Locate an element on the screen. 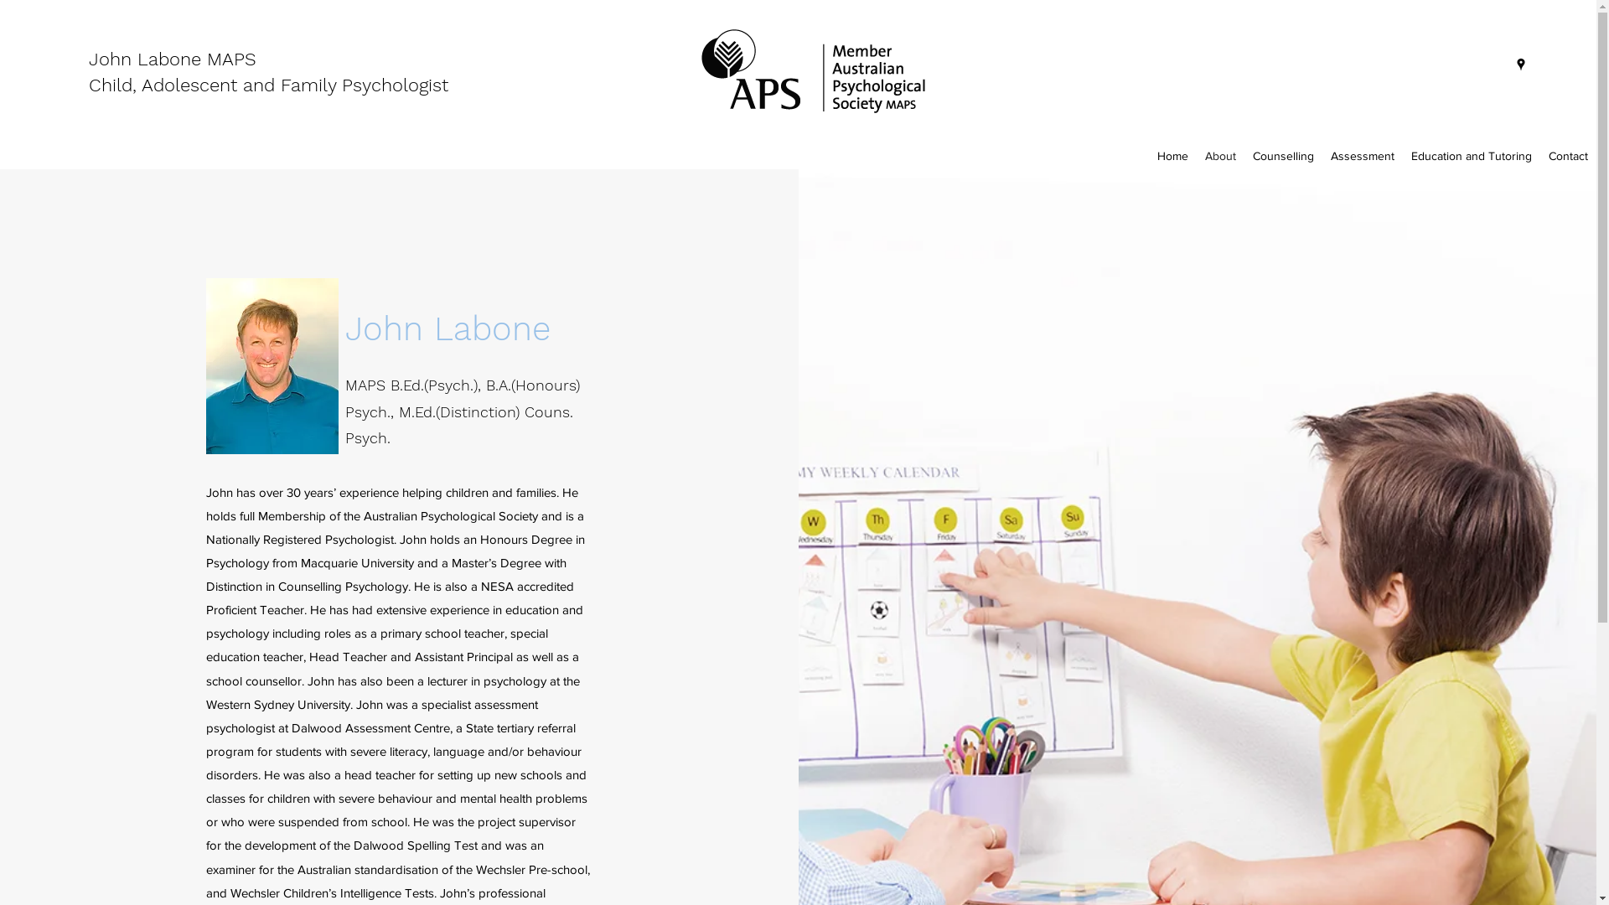 The height and width of the screenshot is (905, 1609). Contact is located at coordinates (1569, 156).